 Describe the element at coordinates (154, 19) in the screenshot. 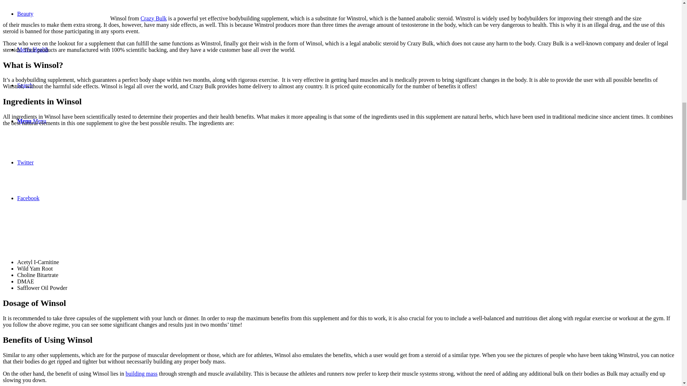

I see `Crazy Bulk` at that location.